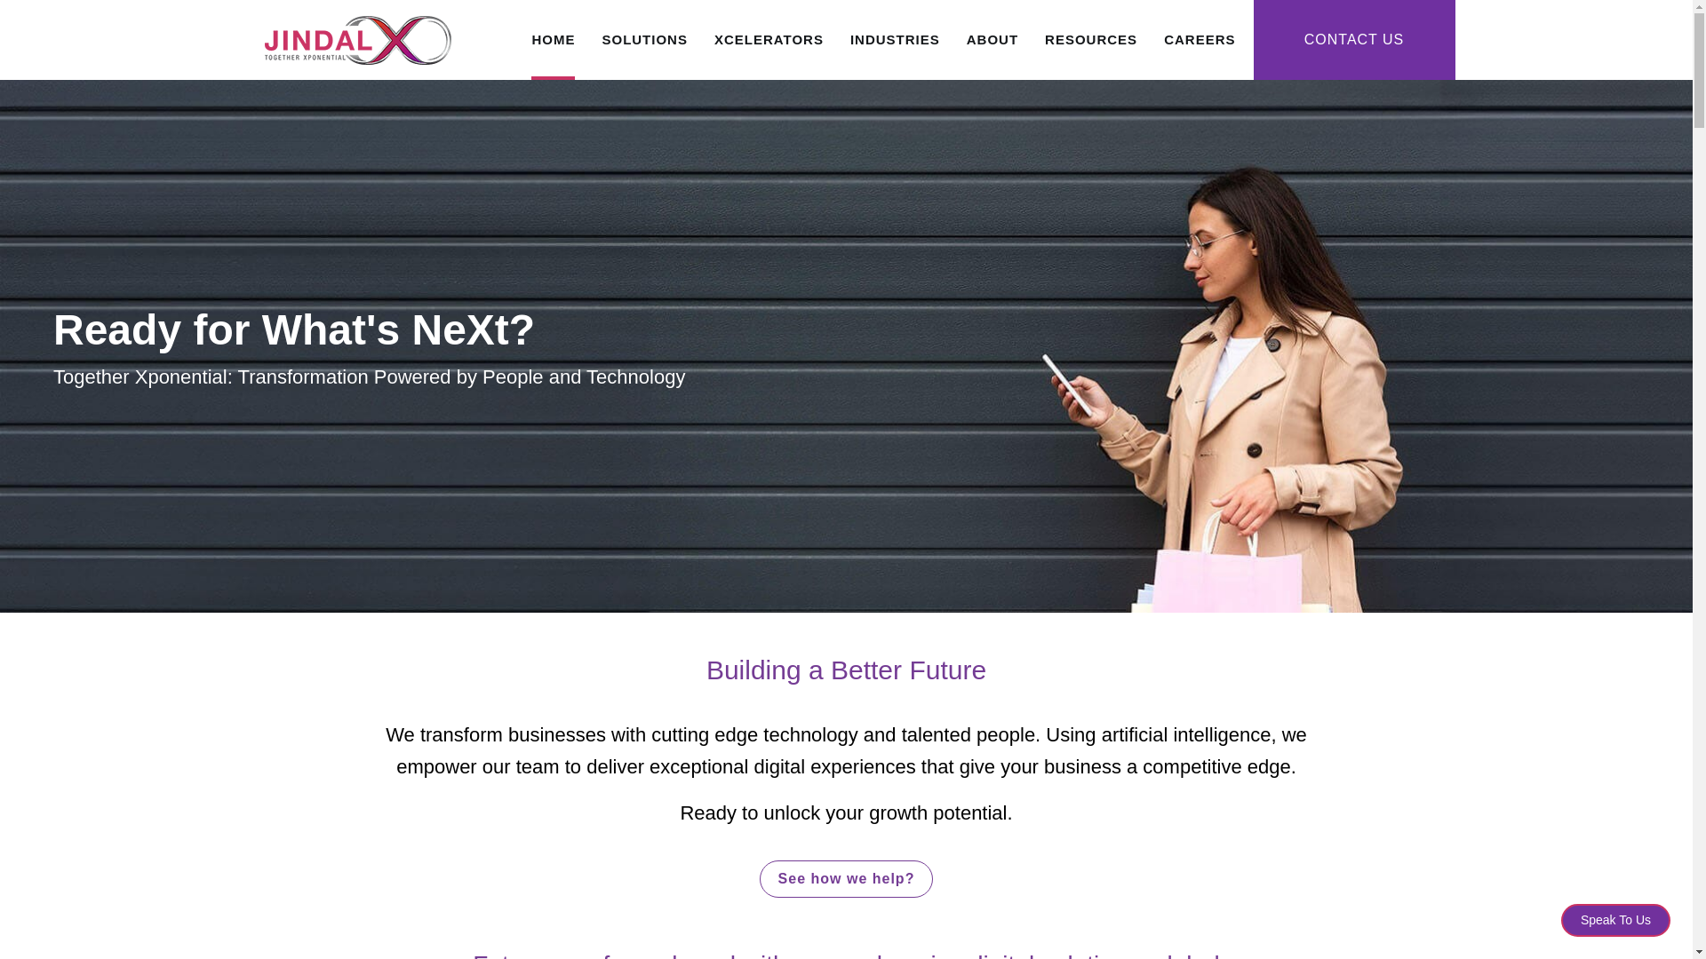 Image resolution: width=1706 pixels, height=959 pixels. What do you see at coordinates (644, 39) in the screenshot?
I see `SOLUTIONS` at bounding box center [644, 39].